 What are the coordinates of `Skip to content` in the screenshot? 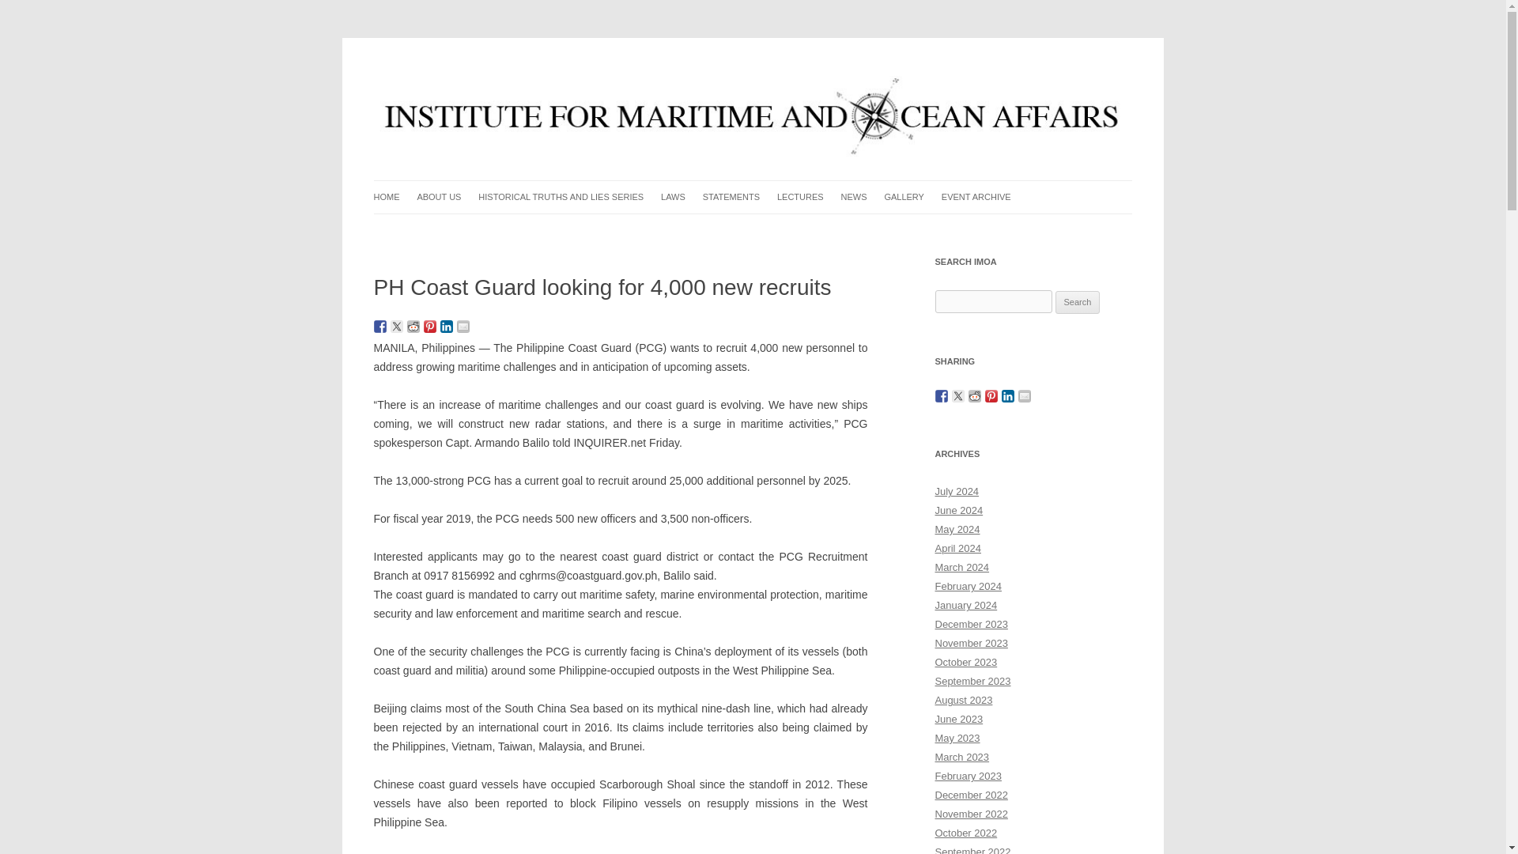 It's located at (789, 185).